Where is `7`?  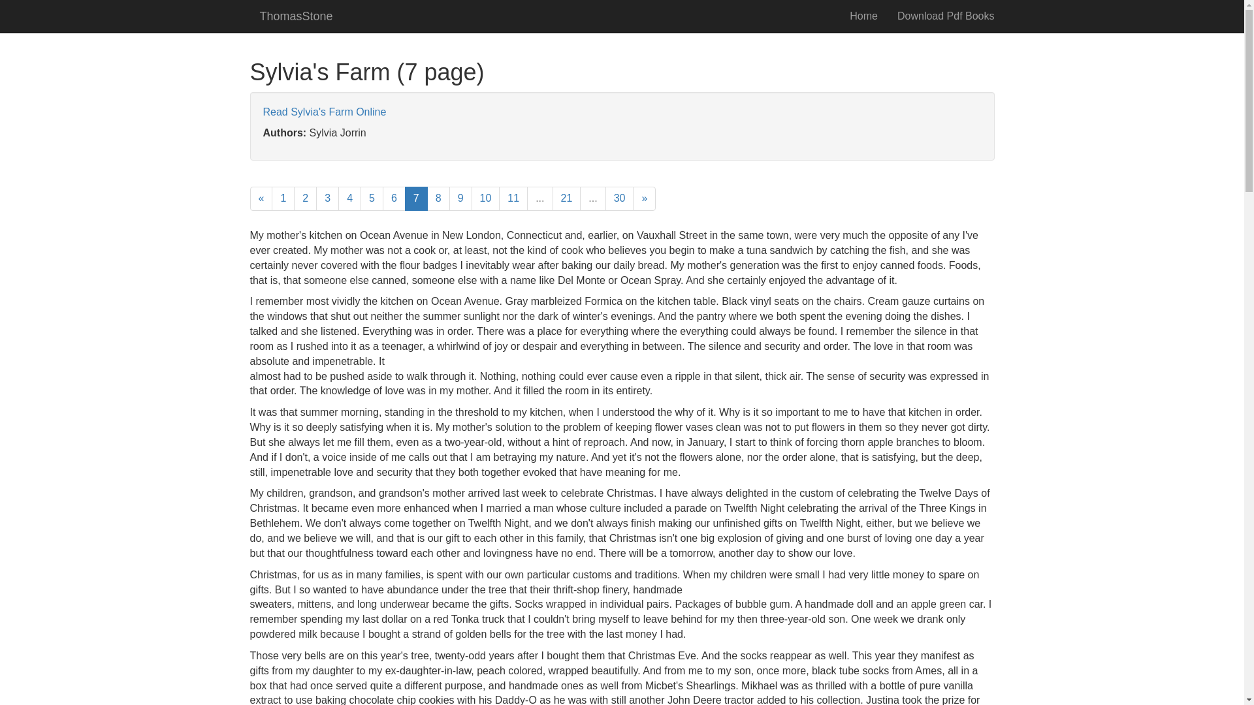
7 is located at coordinates (416, 198).